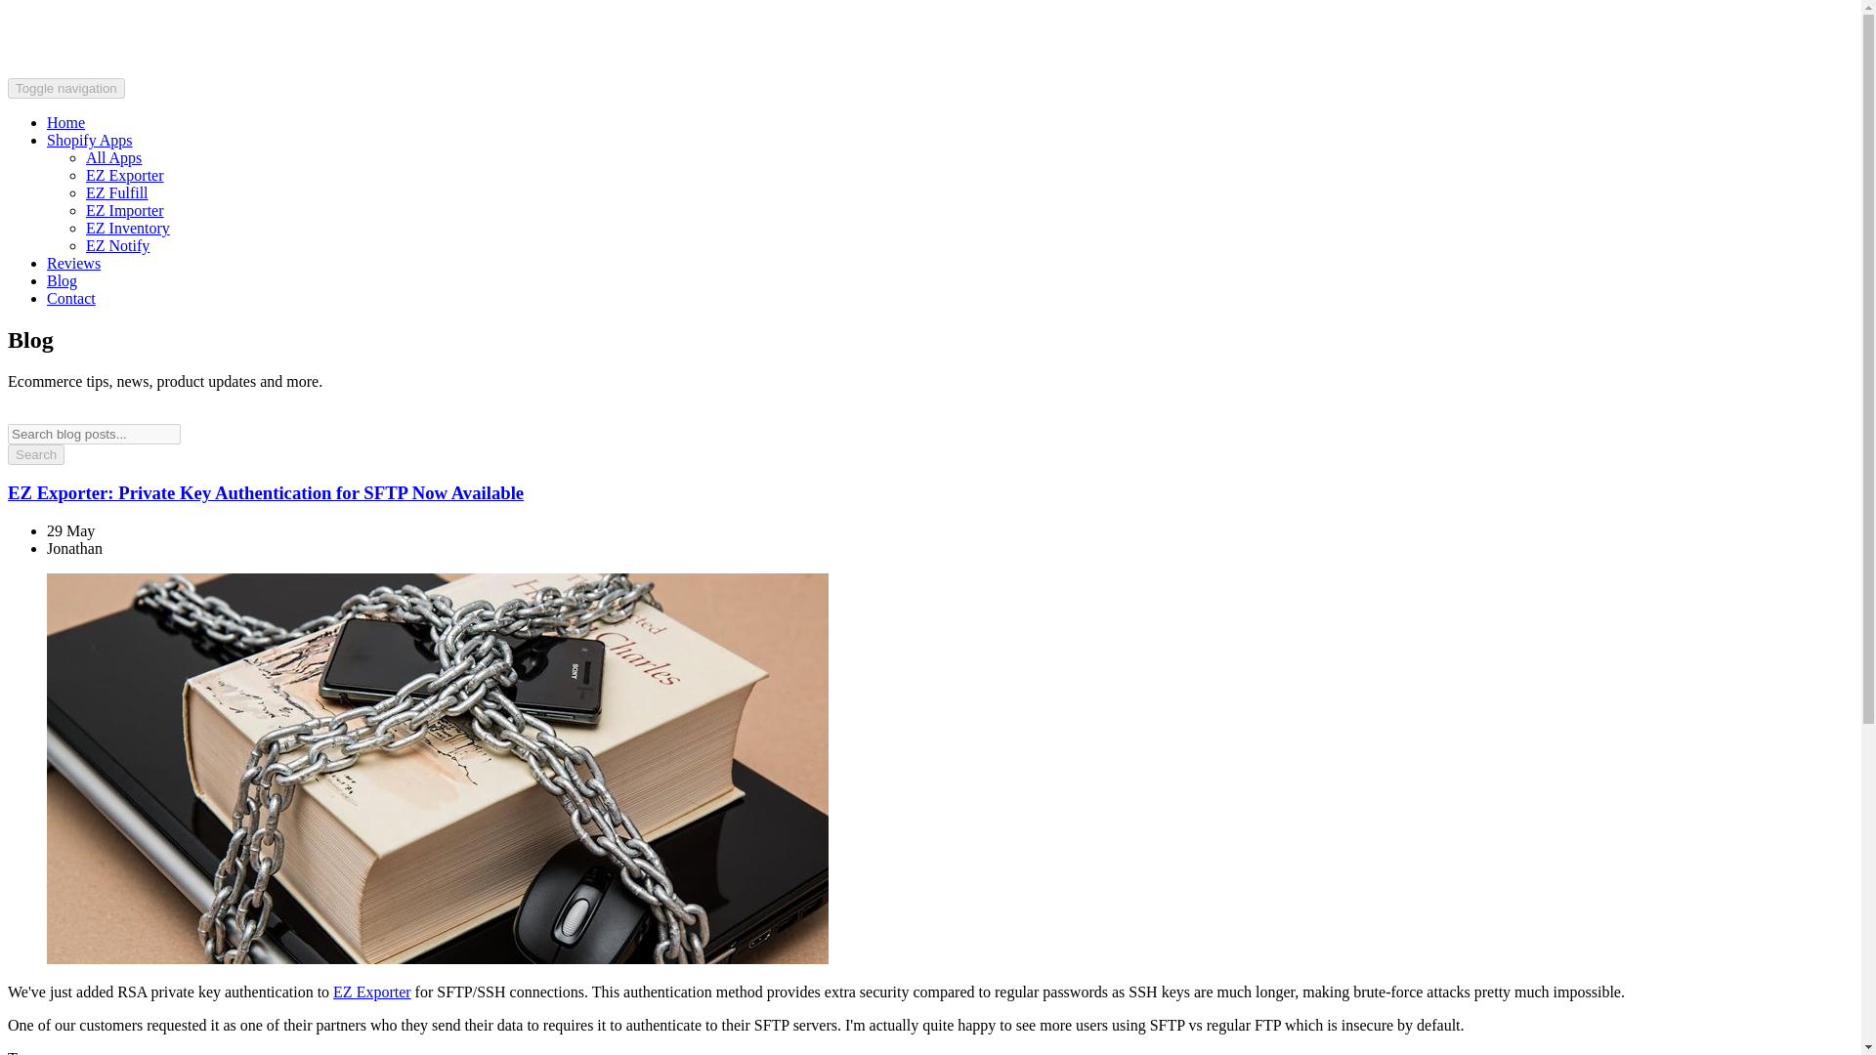 Image resolution: width=1876 pixels, height=1055 pixels. I want to click on EZ Notify, so click(117, 246).